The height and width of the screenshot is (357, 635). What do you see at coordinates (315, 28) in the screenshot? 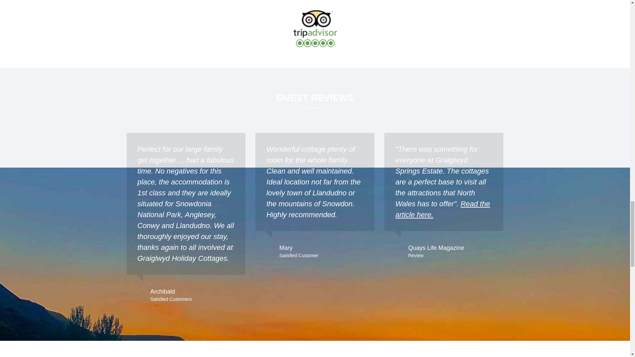
I see `View on tripadvisor` at bounding box center [315, 28].